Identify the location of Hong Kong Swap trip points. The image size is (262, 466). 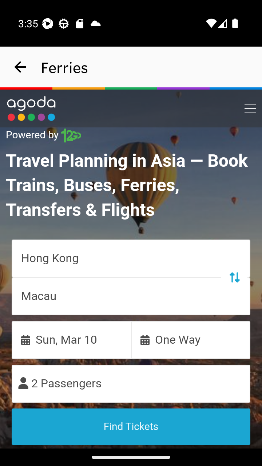
(131, 258).